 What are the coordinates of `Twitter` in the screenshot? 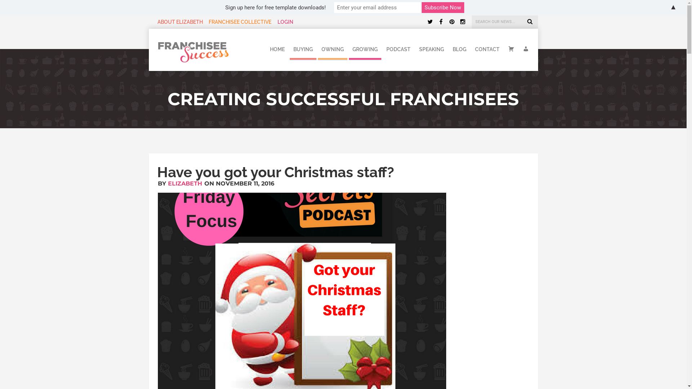 It's located at (430, 22).